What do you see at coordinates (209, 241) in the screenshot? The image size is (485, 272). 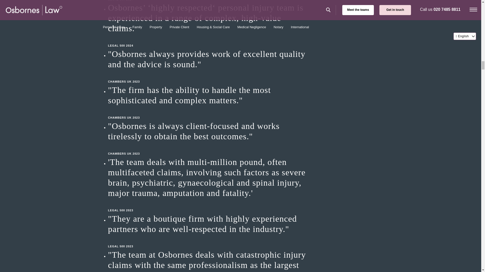 I see `LEGAL 500 2023` at bounding box center [209, 241].